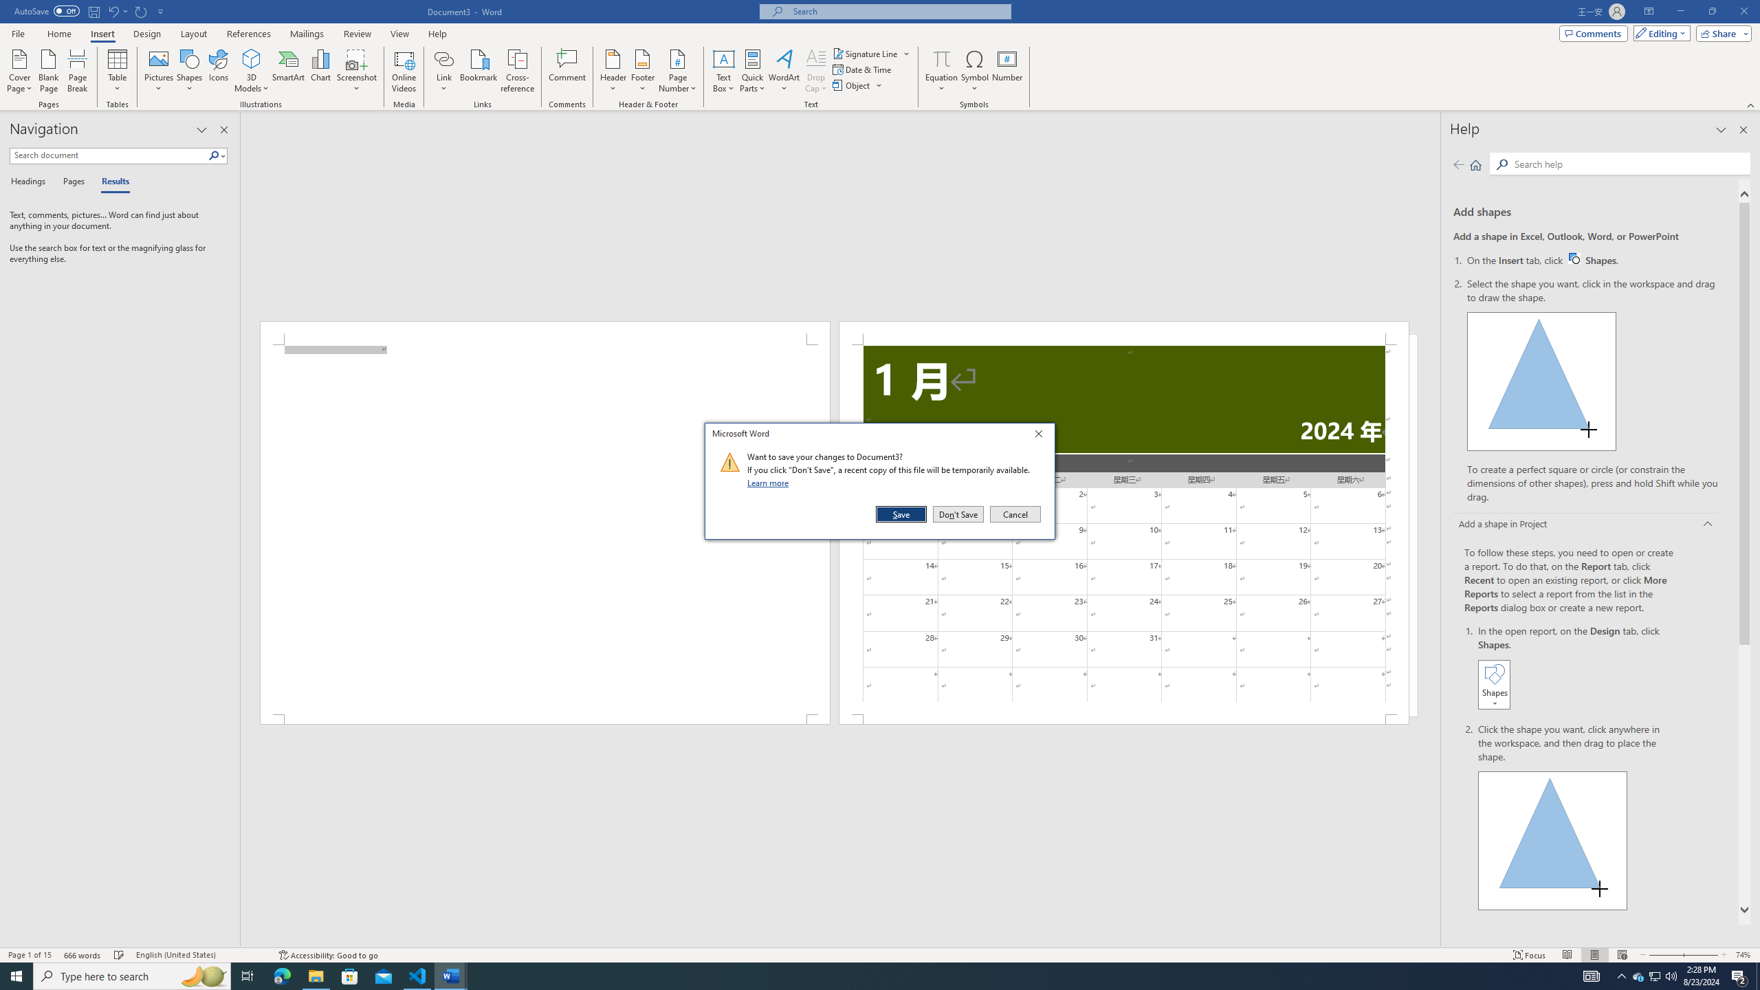 The height and width of the screenshot is (990, 1760). Describe the element at coordinates (113, 11) in the screenshot. I see `Undo New Page` at that location.